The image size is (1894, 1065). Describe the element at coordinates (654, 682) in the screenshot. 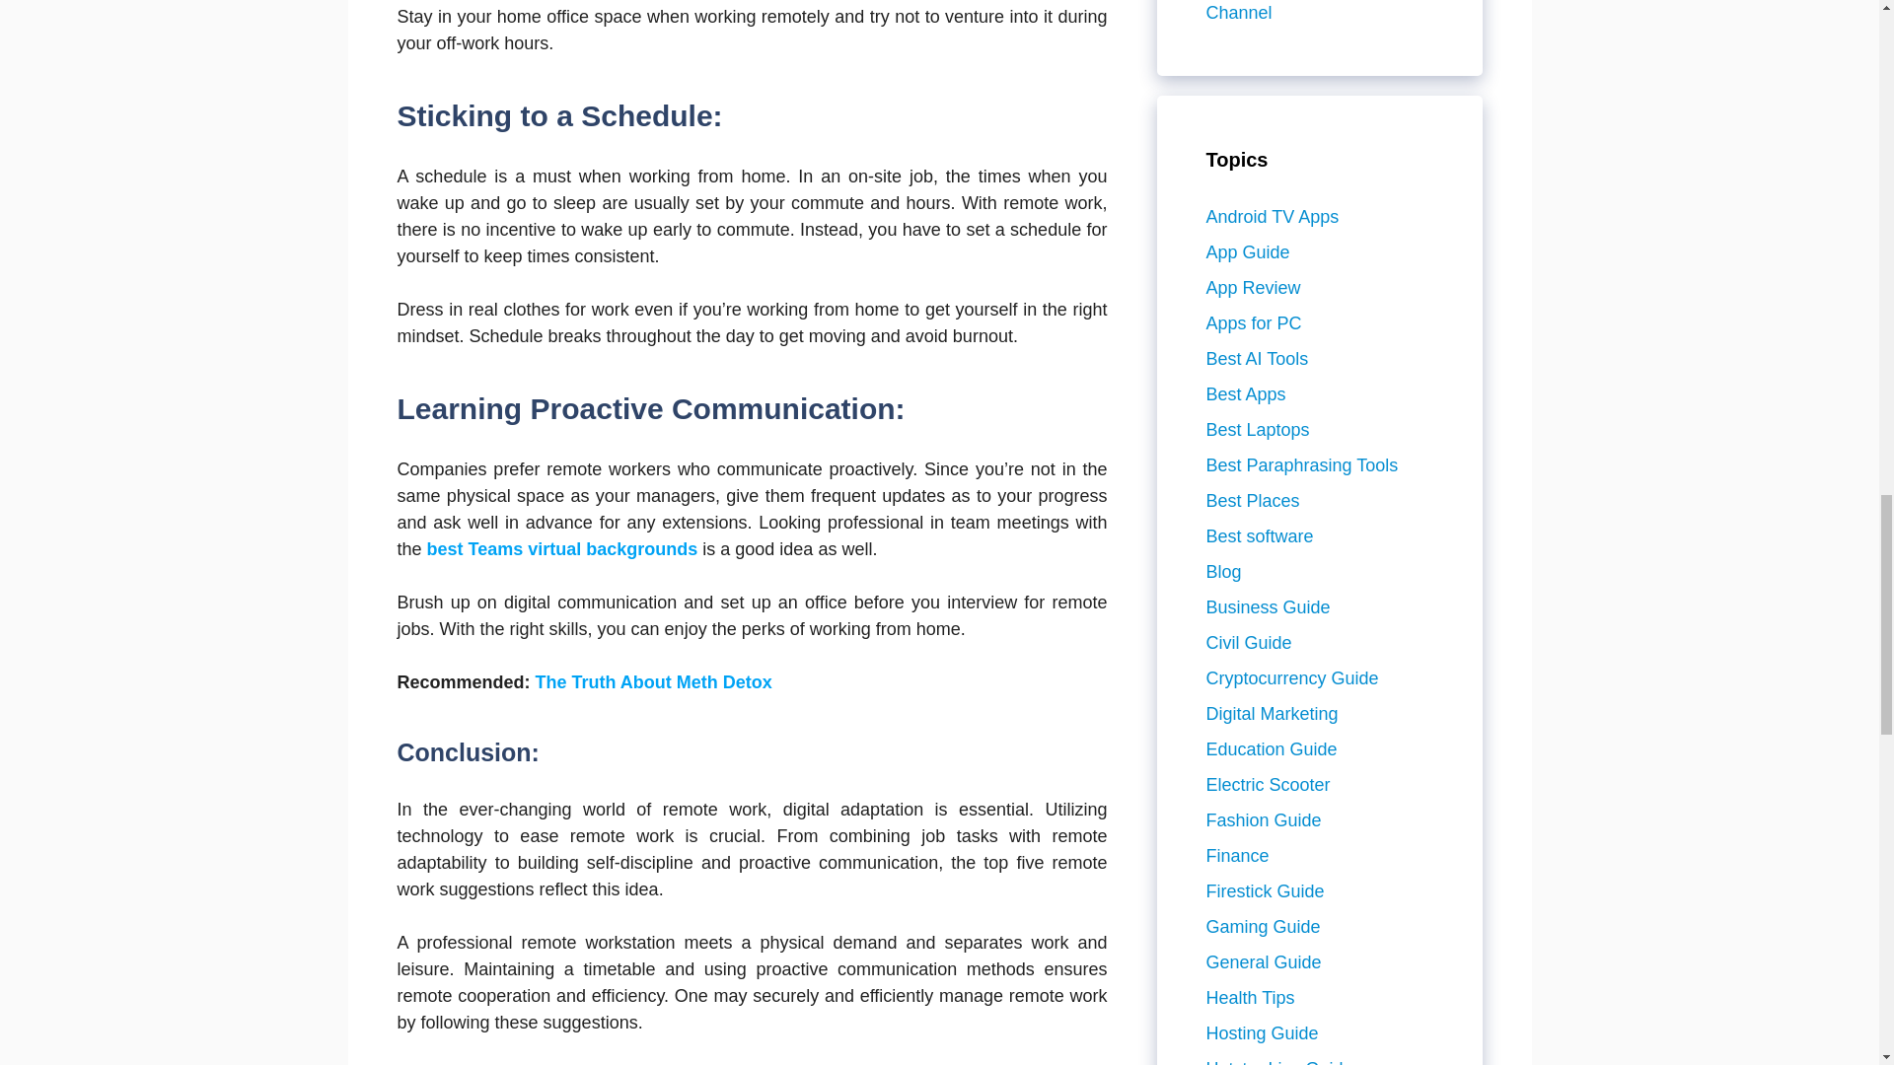

I see `The Truth About Meth Detox` at that location.